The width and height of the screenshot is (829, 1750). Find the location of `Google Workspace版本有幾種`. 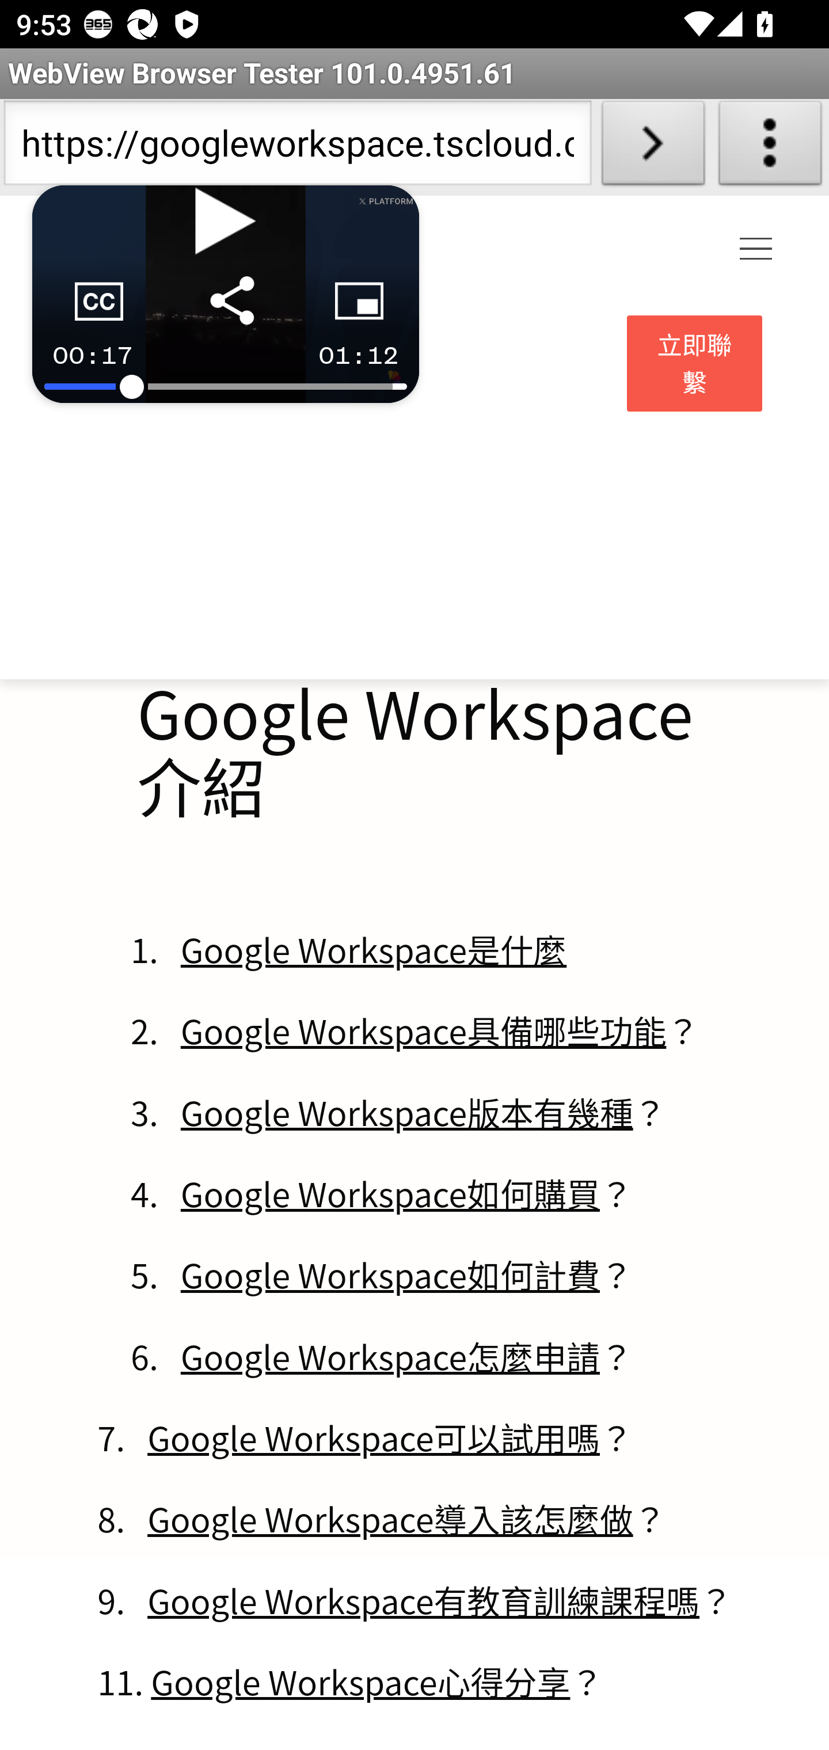

Google Workspace版本有幾種 is located at coordinates (406, 1111).